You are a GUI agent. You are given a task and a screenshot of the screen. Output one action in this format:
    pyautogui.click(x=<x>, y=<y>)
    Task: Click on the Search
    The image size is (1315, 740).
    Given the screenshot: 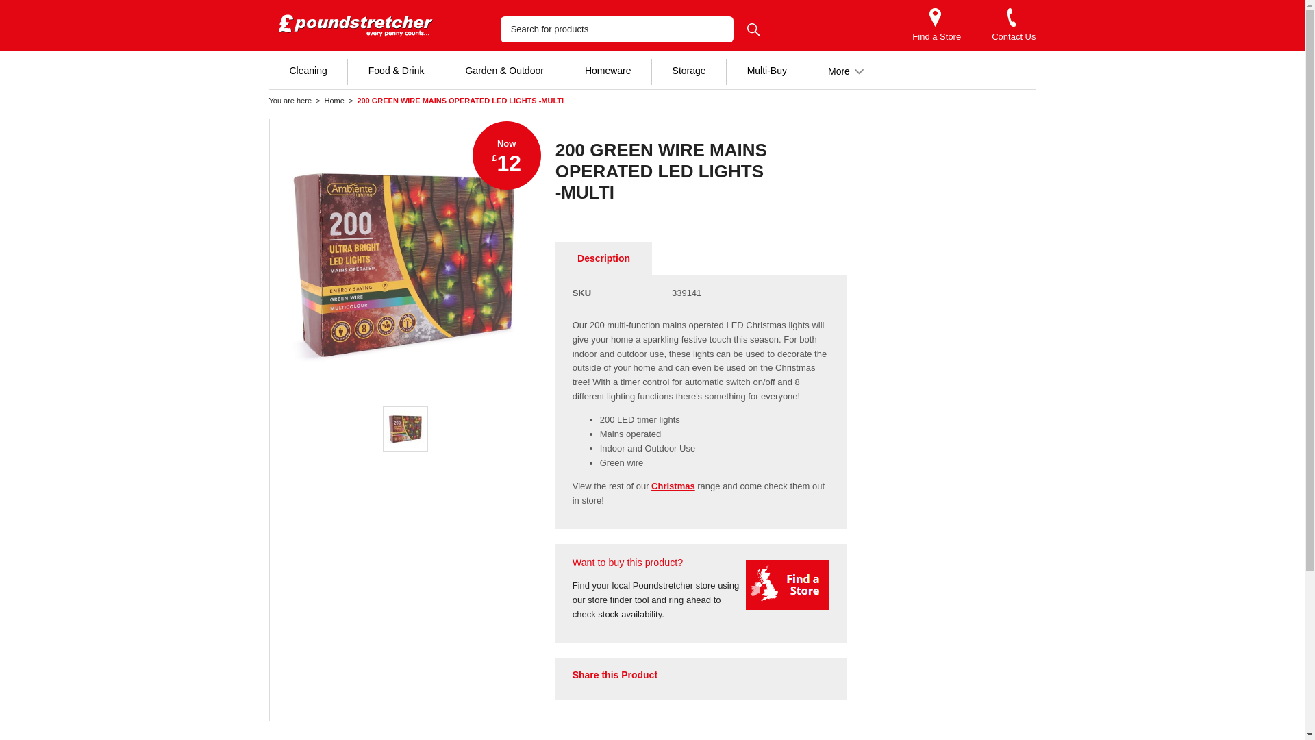 What is the action you would take?
    pyautogui.click(x=753, y=29)
    